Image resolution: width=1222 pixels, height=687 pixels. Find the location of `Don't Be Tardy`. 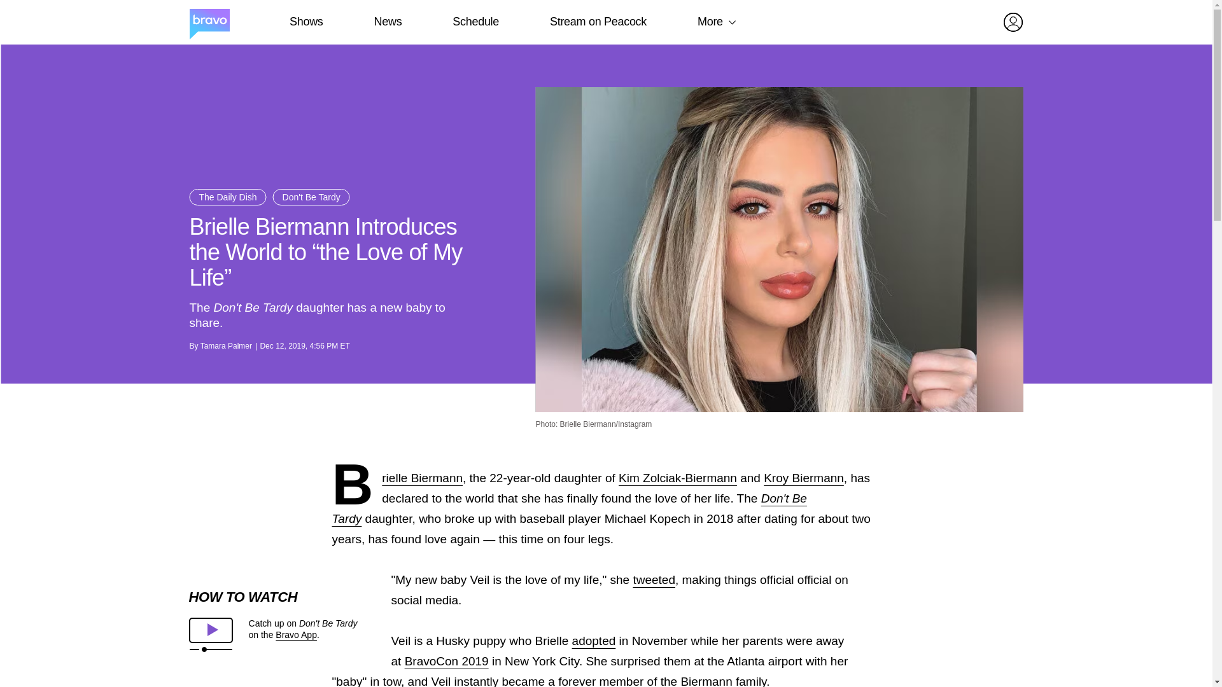

Don't Be Tardy is located at coordinates (311, 197).